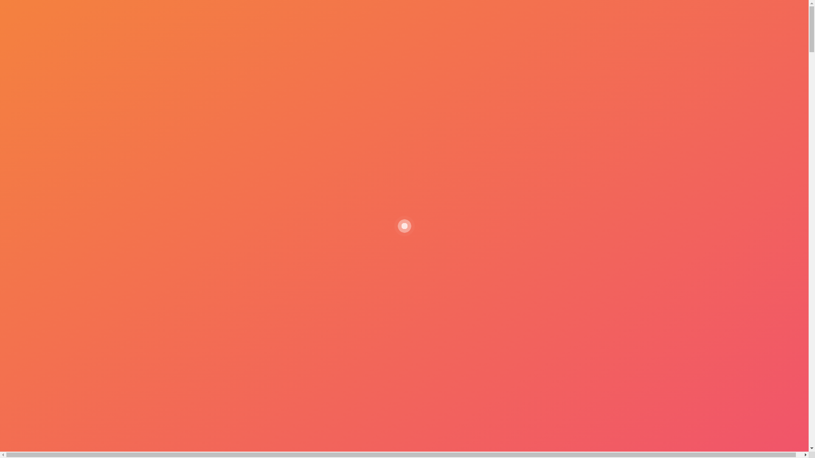 The width and height of the screenshot is (815, 458). Describe the element at coordinates (215, 280) in the screenshot. I see `GET STARTED TODAY` at that location.